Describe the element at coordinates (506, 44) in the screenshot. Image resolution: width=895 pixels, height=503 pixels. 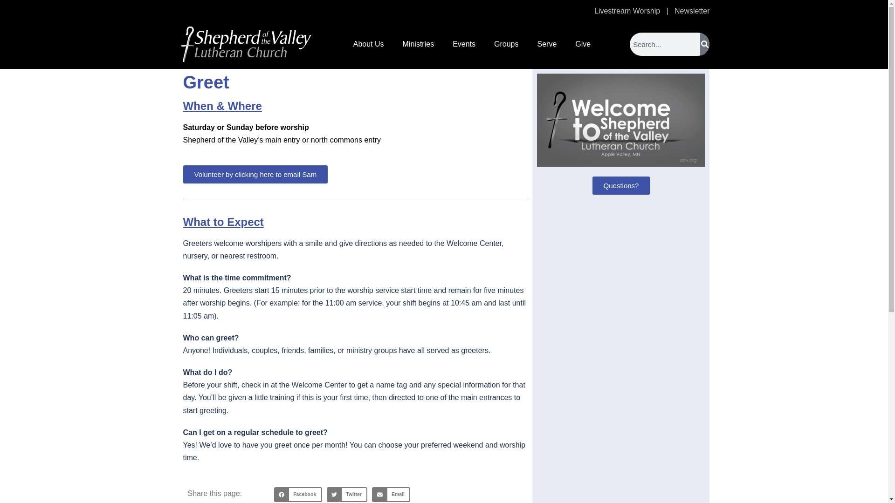
I see `Groups` at that location.